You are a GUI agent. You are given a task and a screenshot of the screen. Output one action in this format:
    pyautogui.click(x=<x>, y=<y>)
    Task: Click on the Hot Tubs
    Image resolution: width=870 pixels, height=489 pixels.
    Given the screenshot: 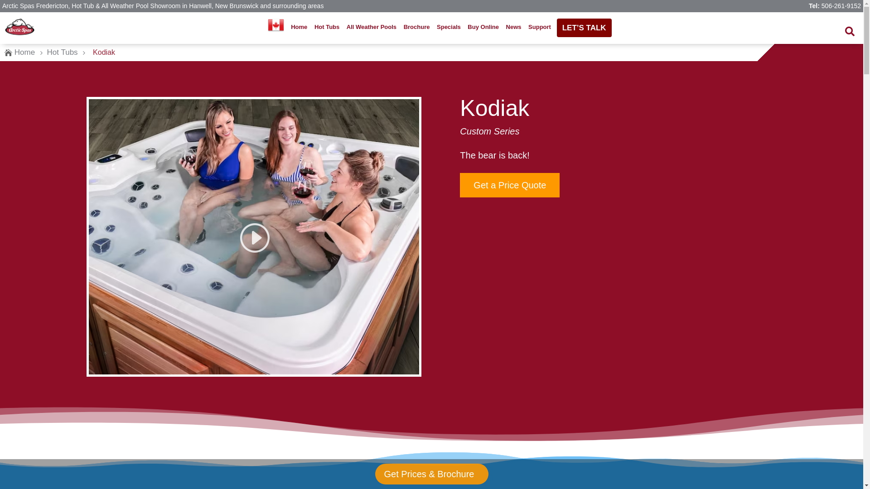 What is the action you would take?
    pyautogui.click(x=63, y=53)
    